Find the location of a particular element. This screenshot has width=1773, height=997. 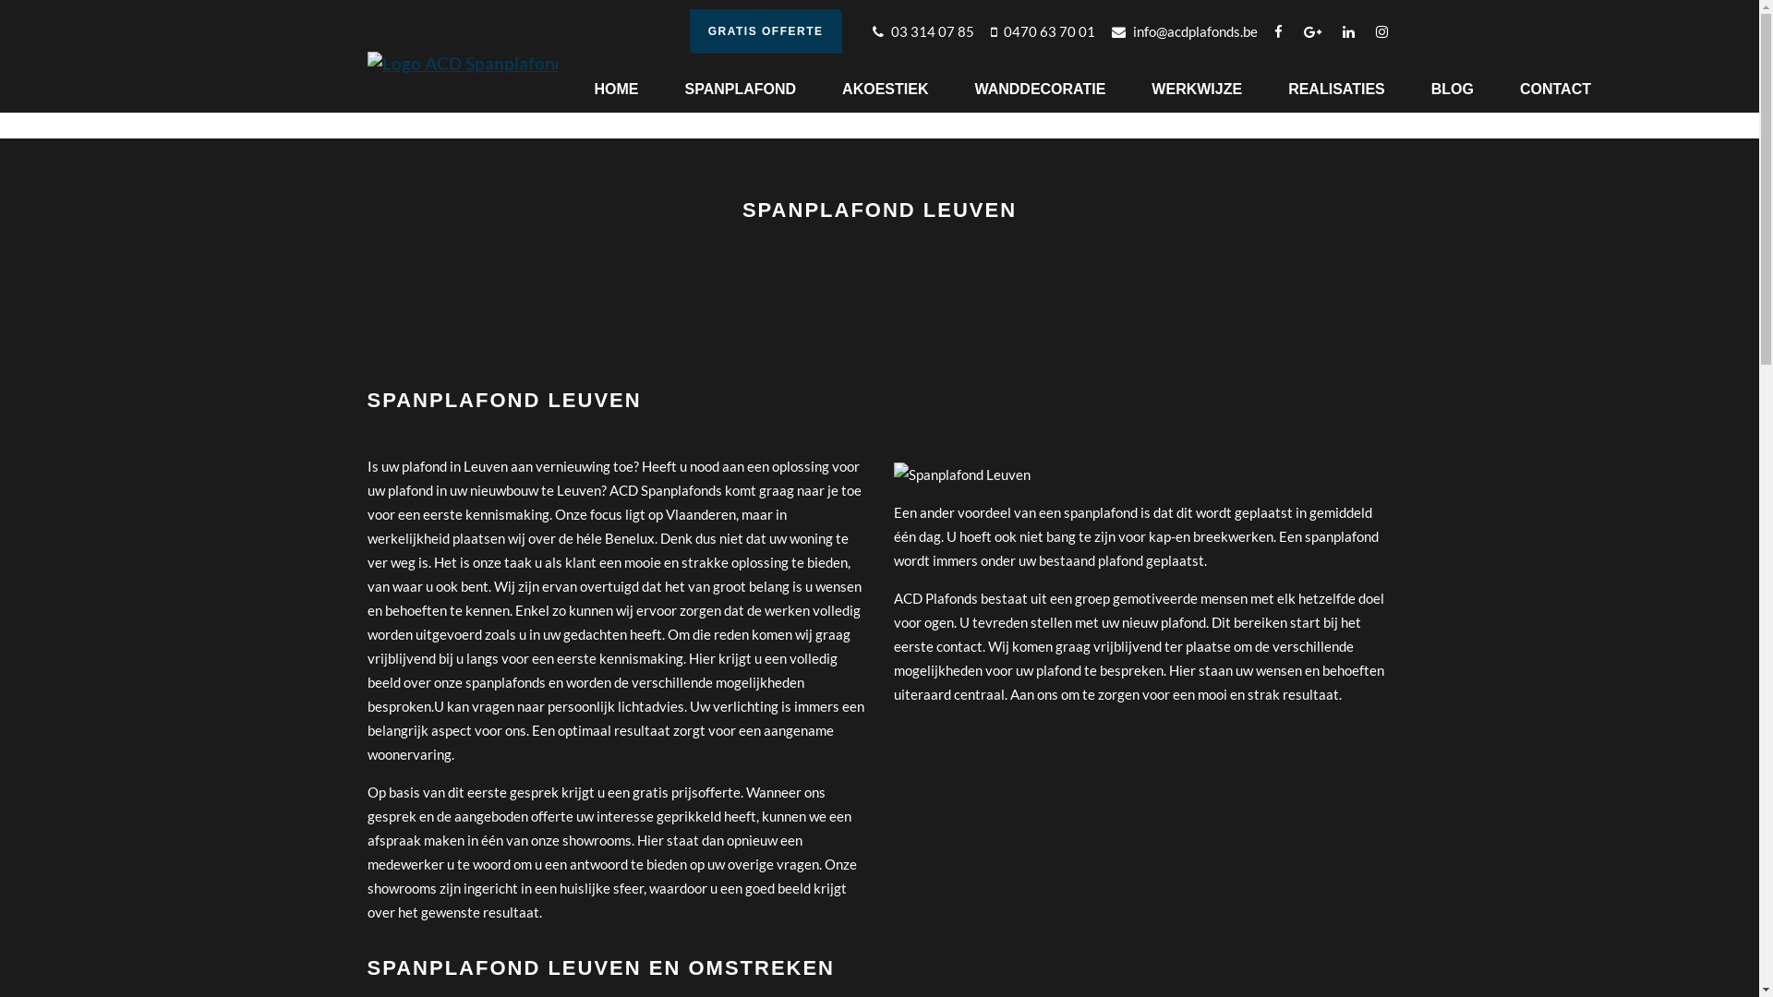

SPANPLAFOND is located at coordinates (741, 90).